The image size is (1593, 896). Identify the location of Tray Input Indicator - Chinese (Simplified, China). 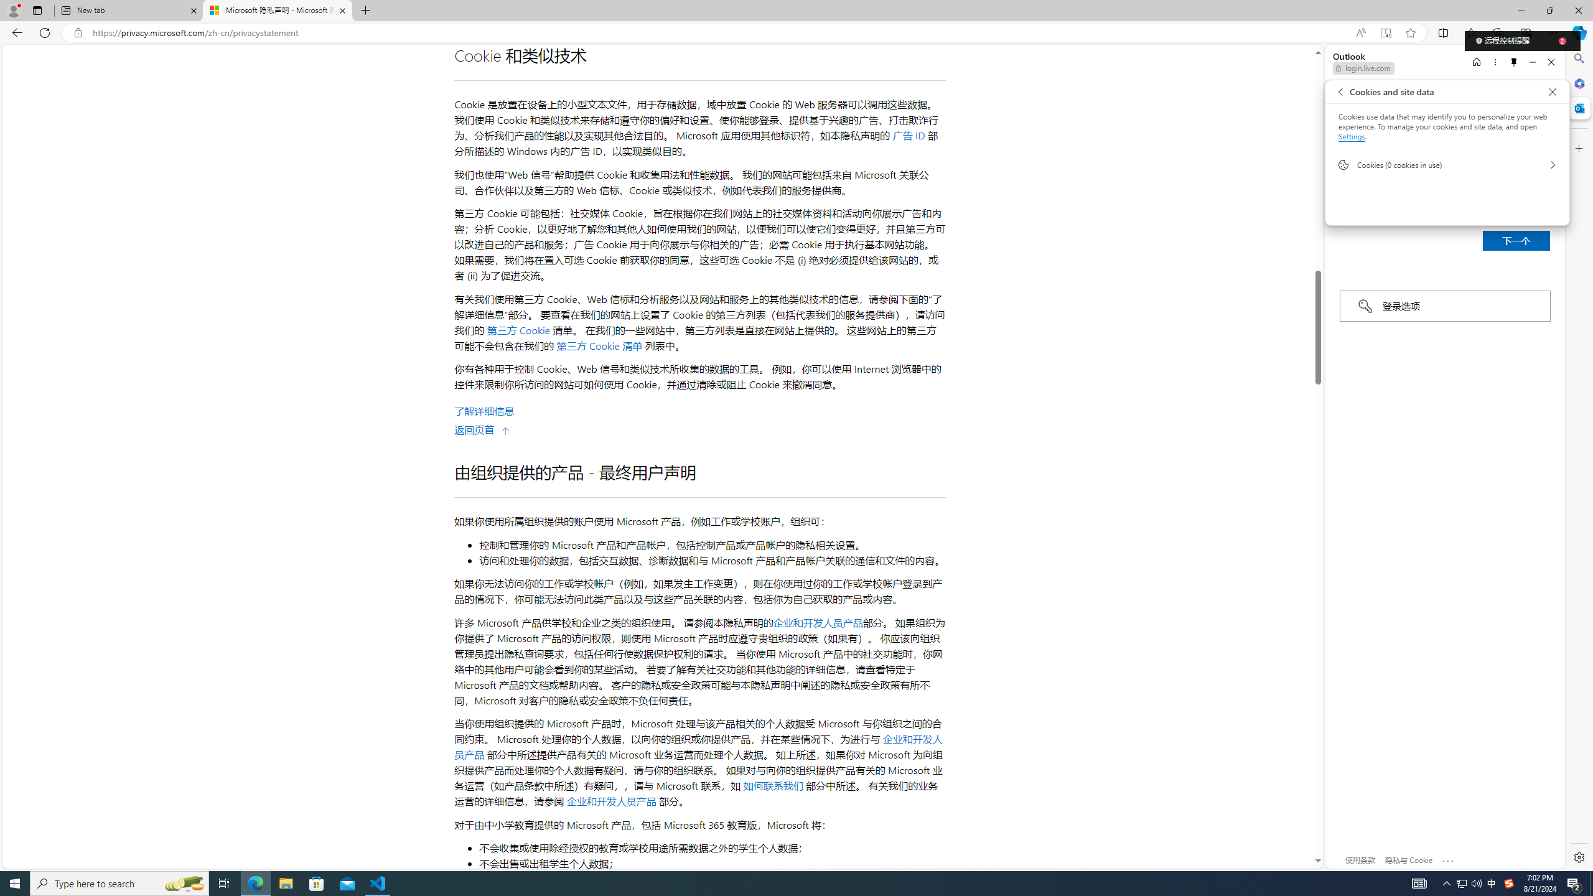
(1508, 884).